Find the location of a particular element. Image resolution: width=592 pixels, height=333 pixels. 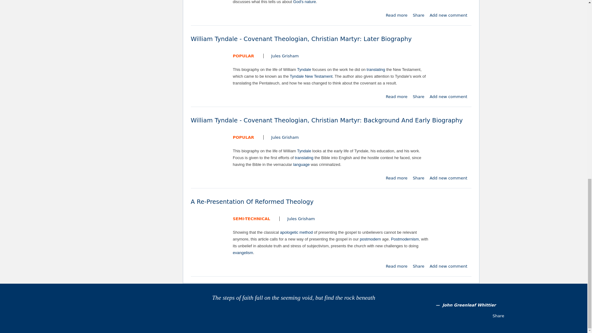

Add a new comment to this page. is located at coordinates (448, 266).